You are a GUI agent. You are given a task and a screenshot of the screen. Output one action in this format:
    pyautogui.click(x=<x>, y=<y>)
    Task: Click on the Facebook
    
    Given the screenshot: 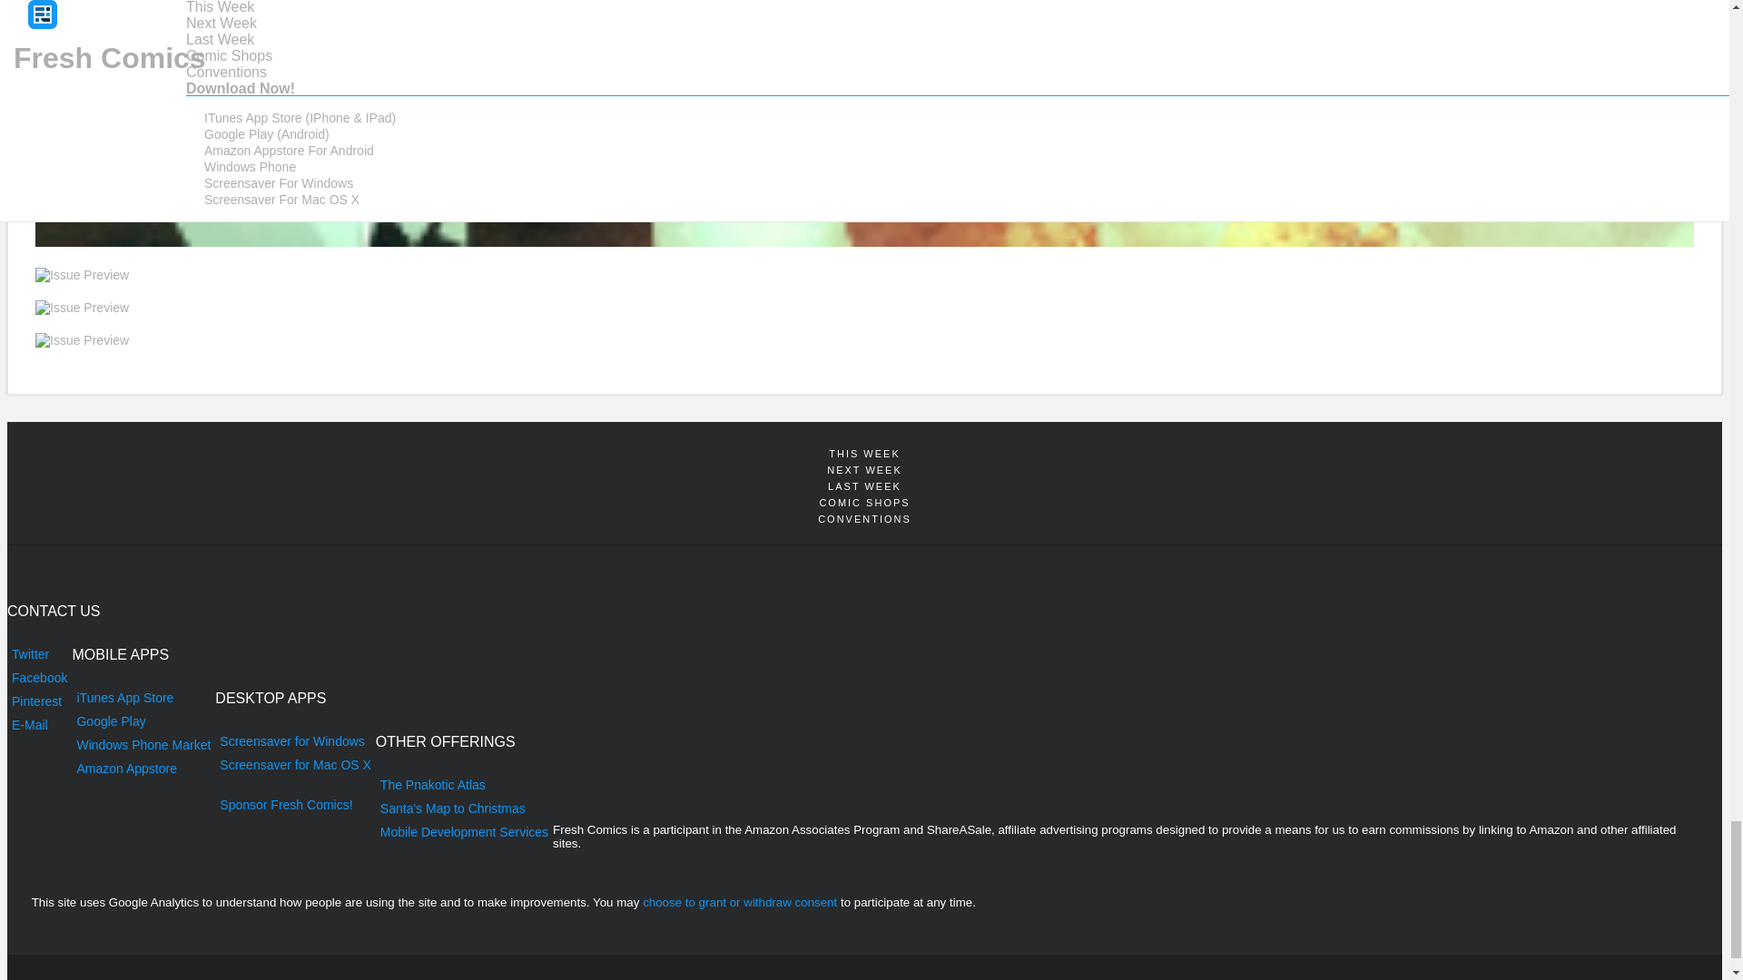 What is the action you would take?
    pyautogui.click(x=38, y=678)
    